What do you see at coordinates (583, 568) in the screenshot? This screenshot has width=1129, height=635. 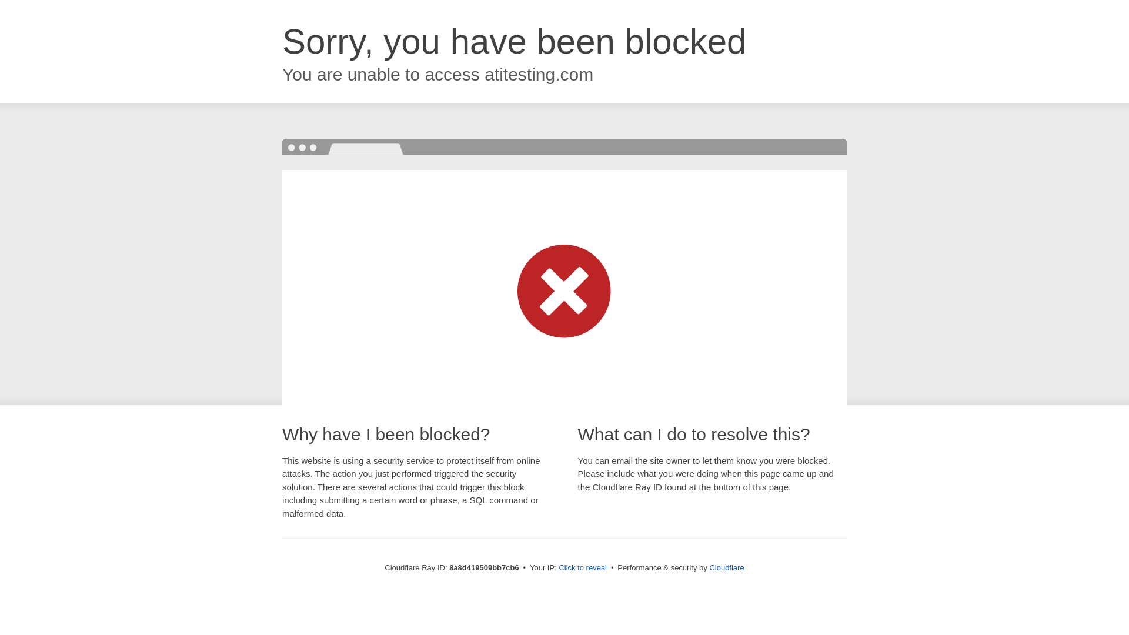 I see `Click to reveal` at bounding box center [583, 568].